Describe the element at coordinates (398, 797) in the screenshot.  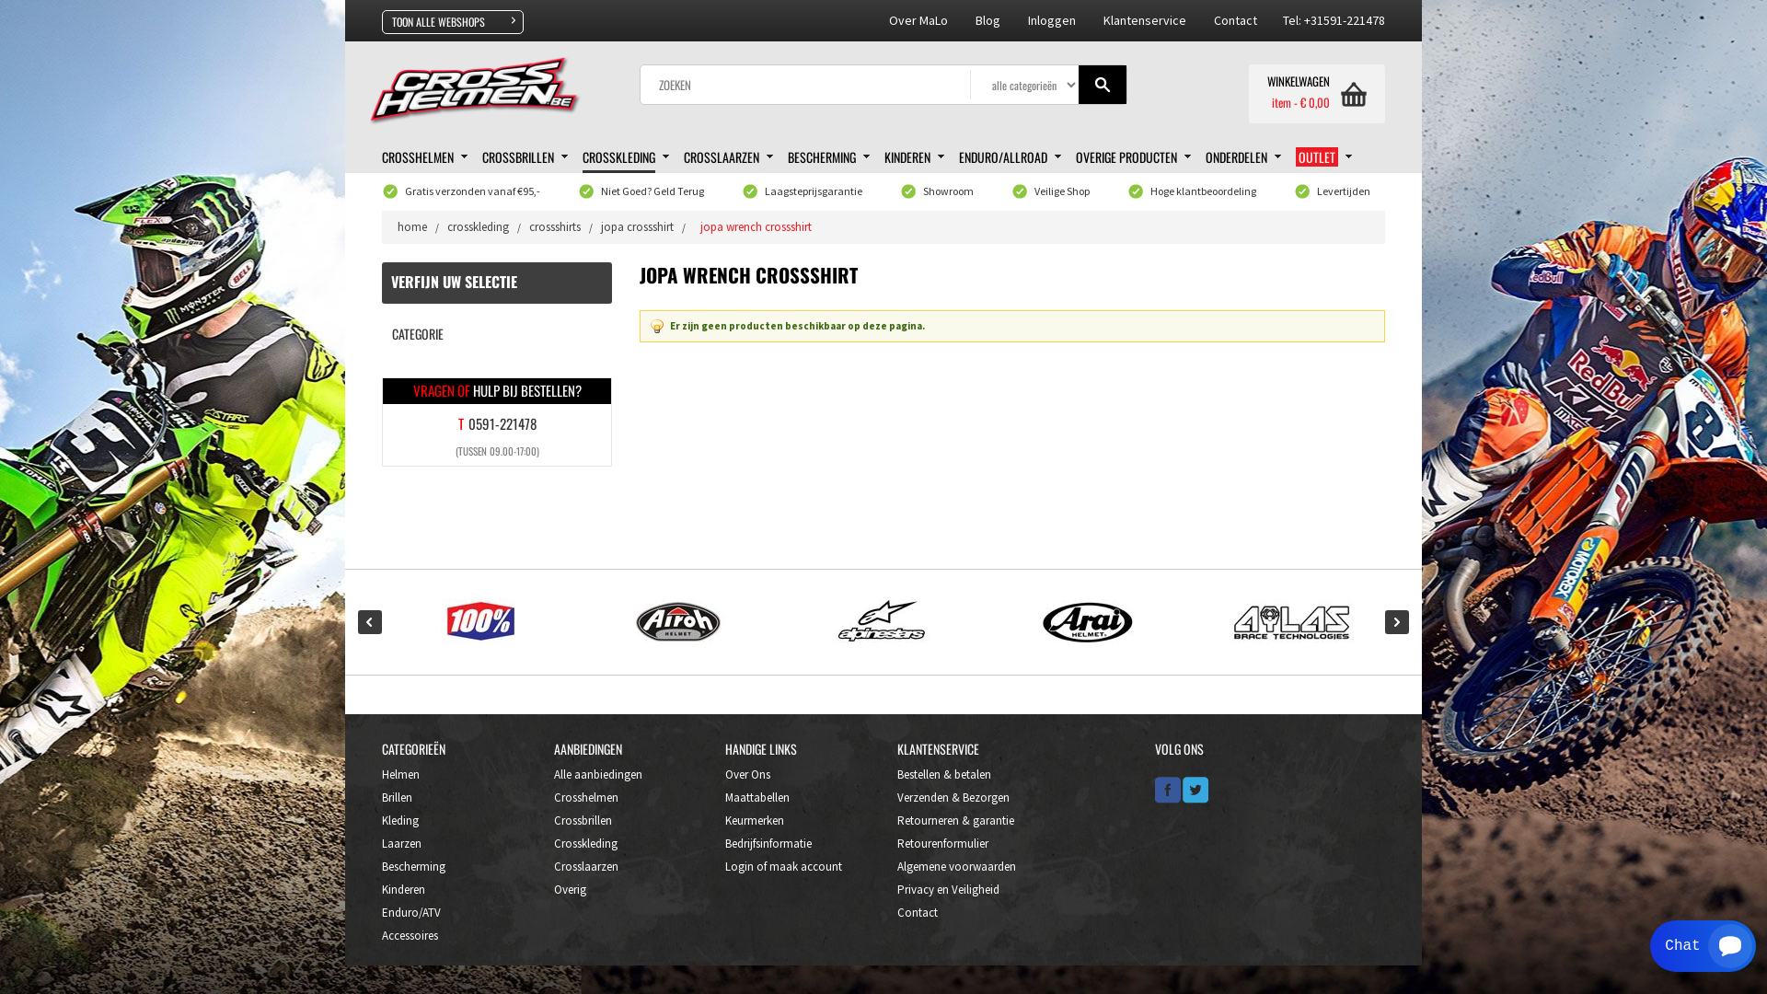
I see `Brillen` at that location.